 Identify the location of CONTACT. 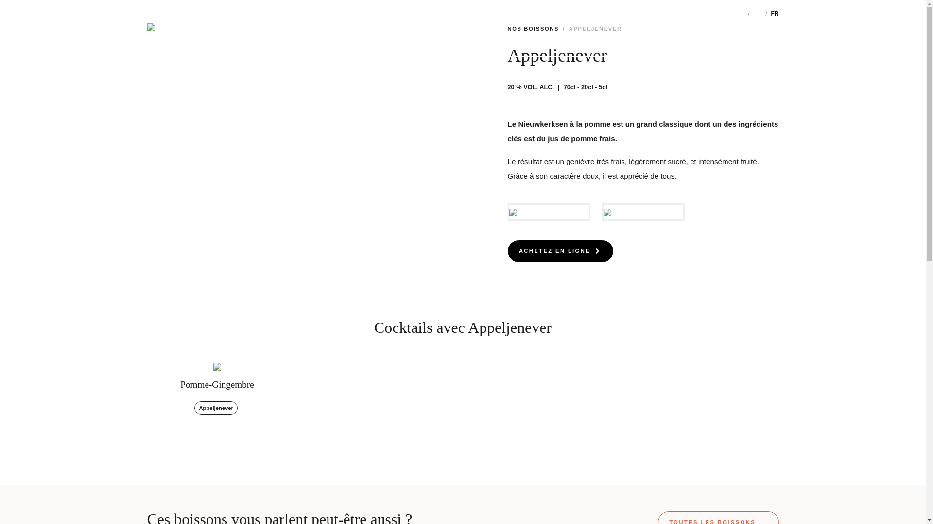
(756, 44).